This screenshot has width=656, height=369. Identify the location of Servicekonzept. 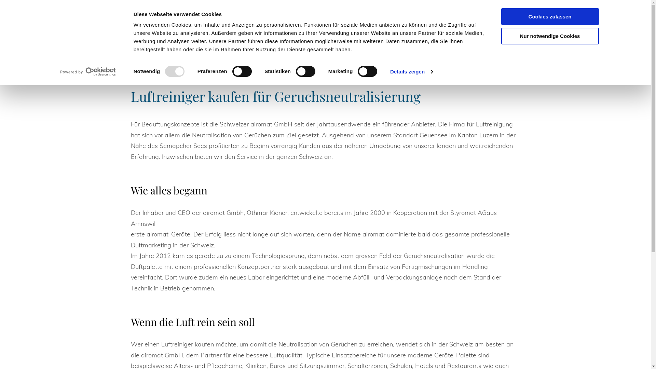
(310, 34).